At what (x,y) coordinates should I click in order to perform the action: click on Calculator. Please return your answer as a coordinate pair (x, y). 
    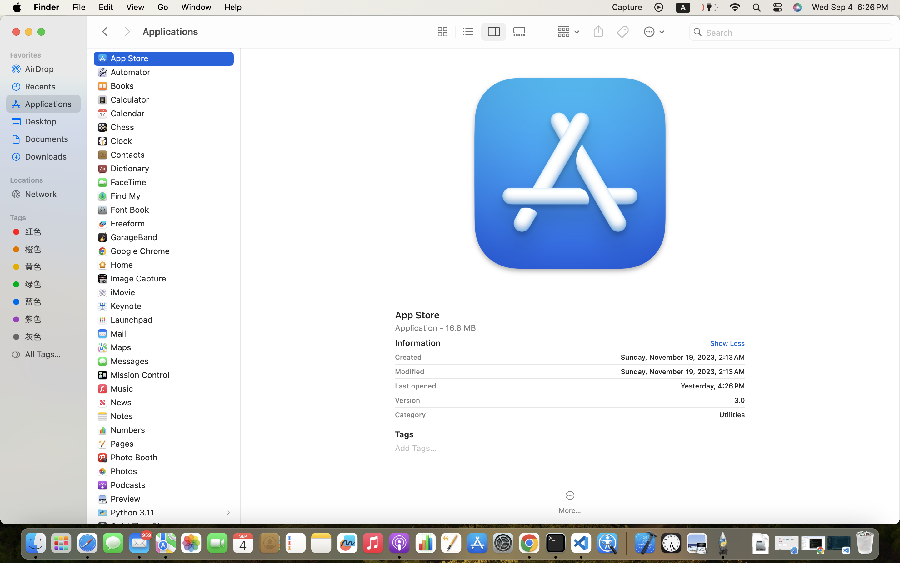
    Looking at the image, I should click on (131, 99).